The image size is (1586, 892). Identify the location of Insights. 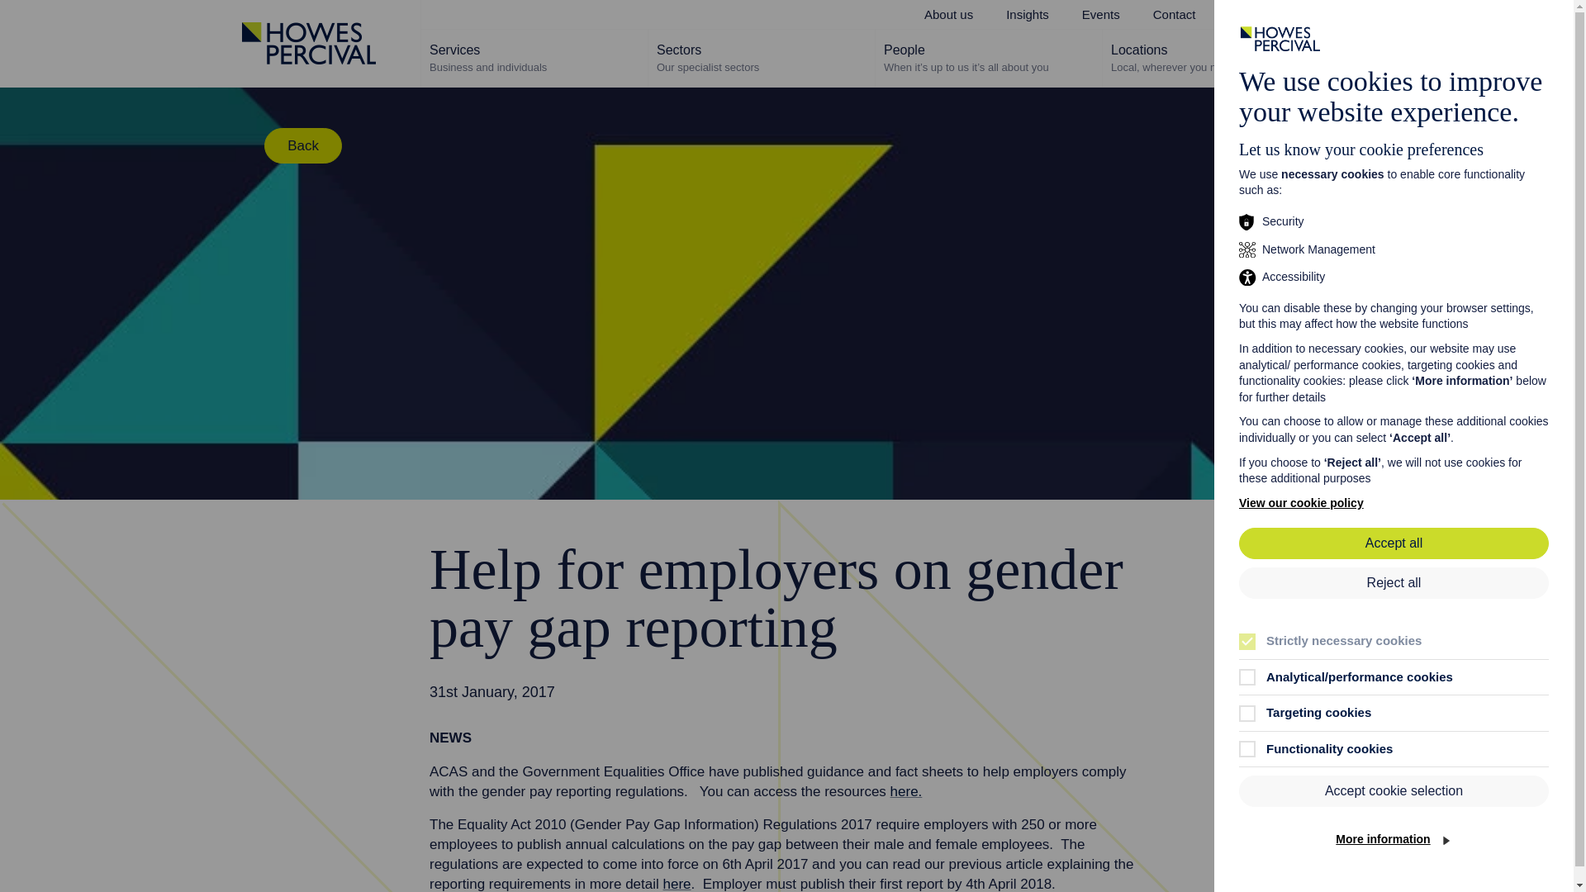
(535, 57).